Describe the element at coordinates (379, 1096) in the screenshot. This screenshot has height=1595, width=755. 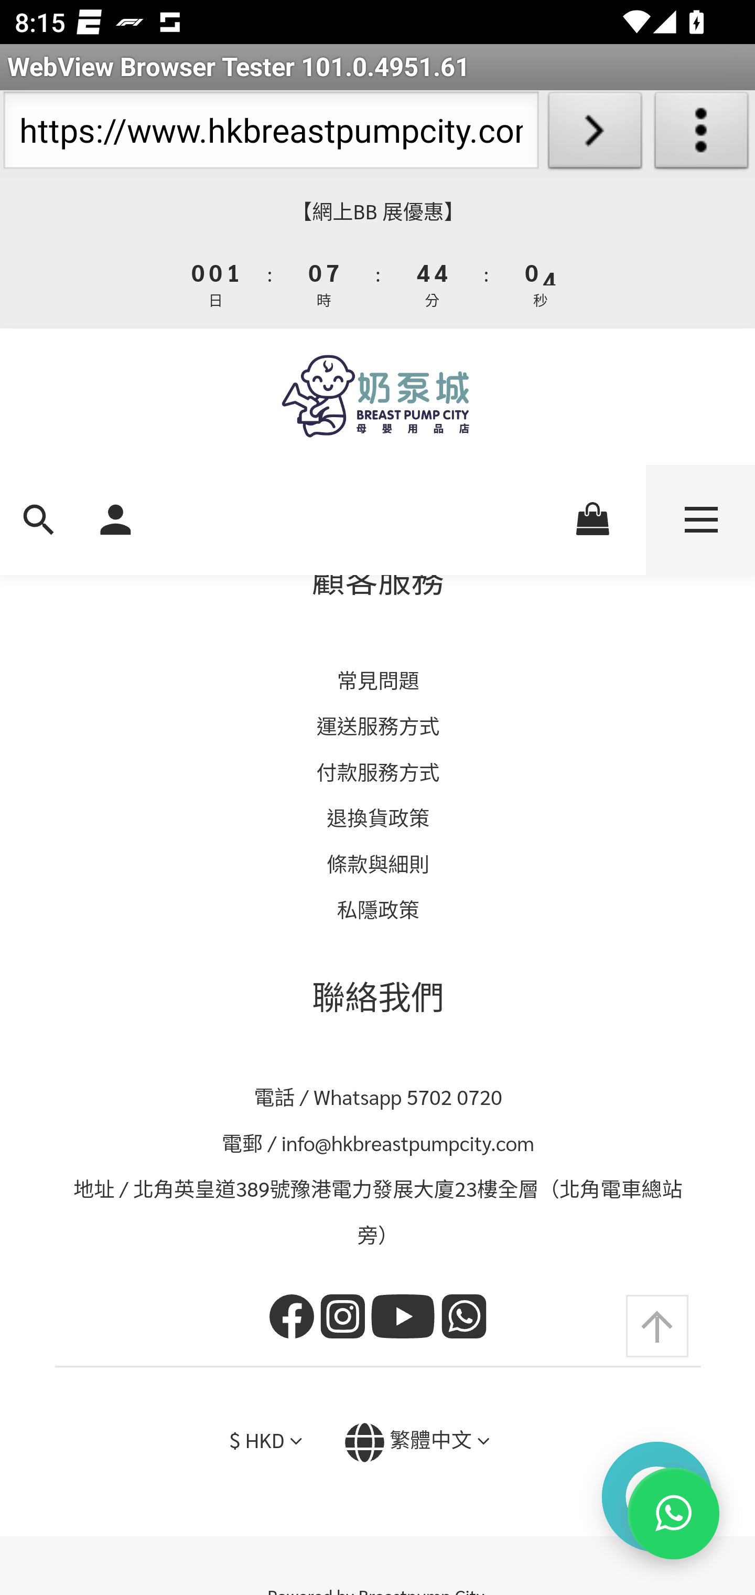
I see `電話 / Whatsapp 5702 0720` at that location.